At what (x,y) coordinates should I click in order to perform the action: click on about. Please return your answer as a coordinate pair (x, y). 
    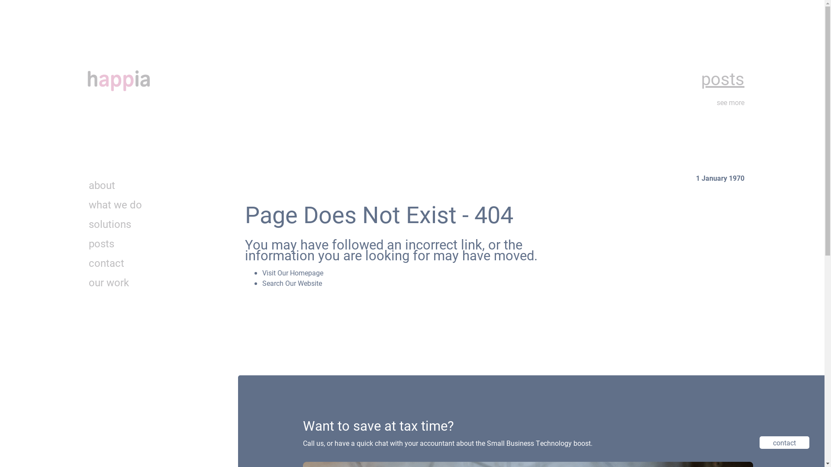
    Looking at the image, I should click on (102, 185).